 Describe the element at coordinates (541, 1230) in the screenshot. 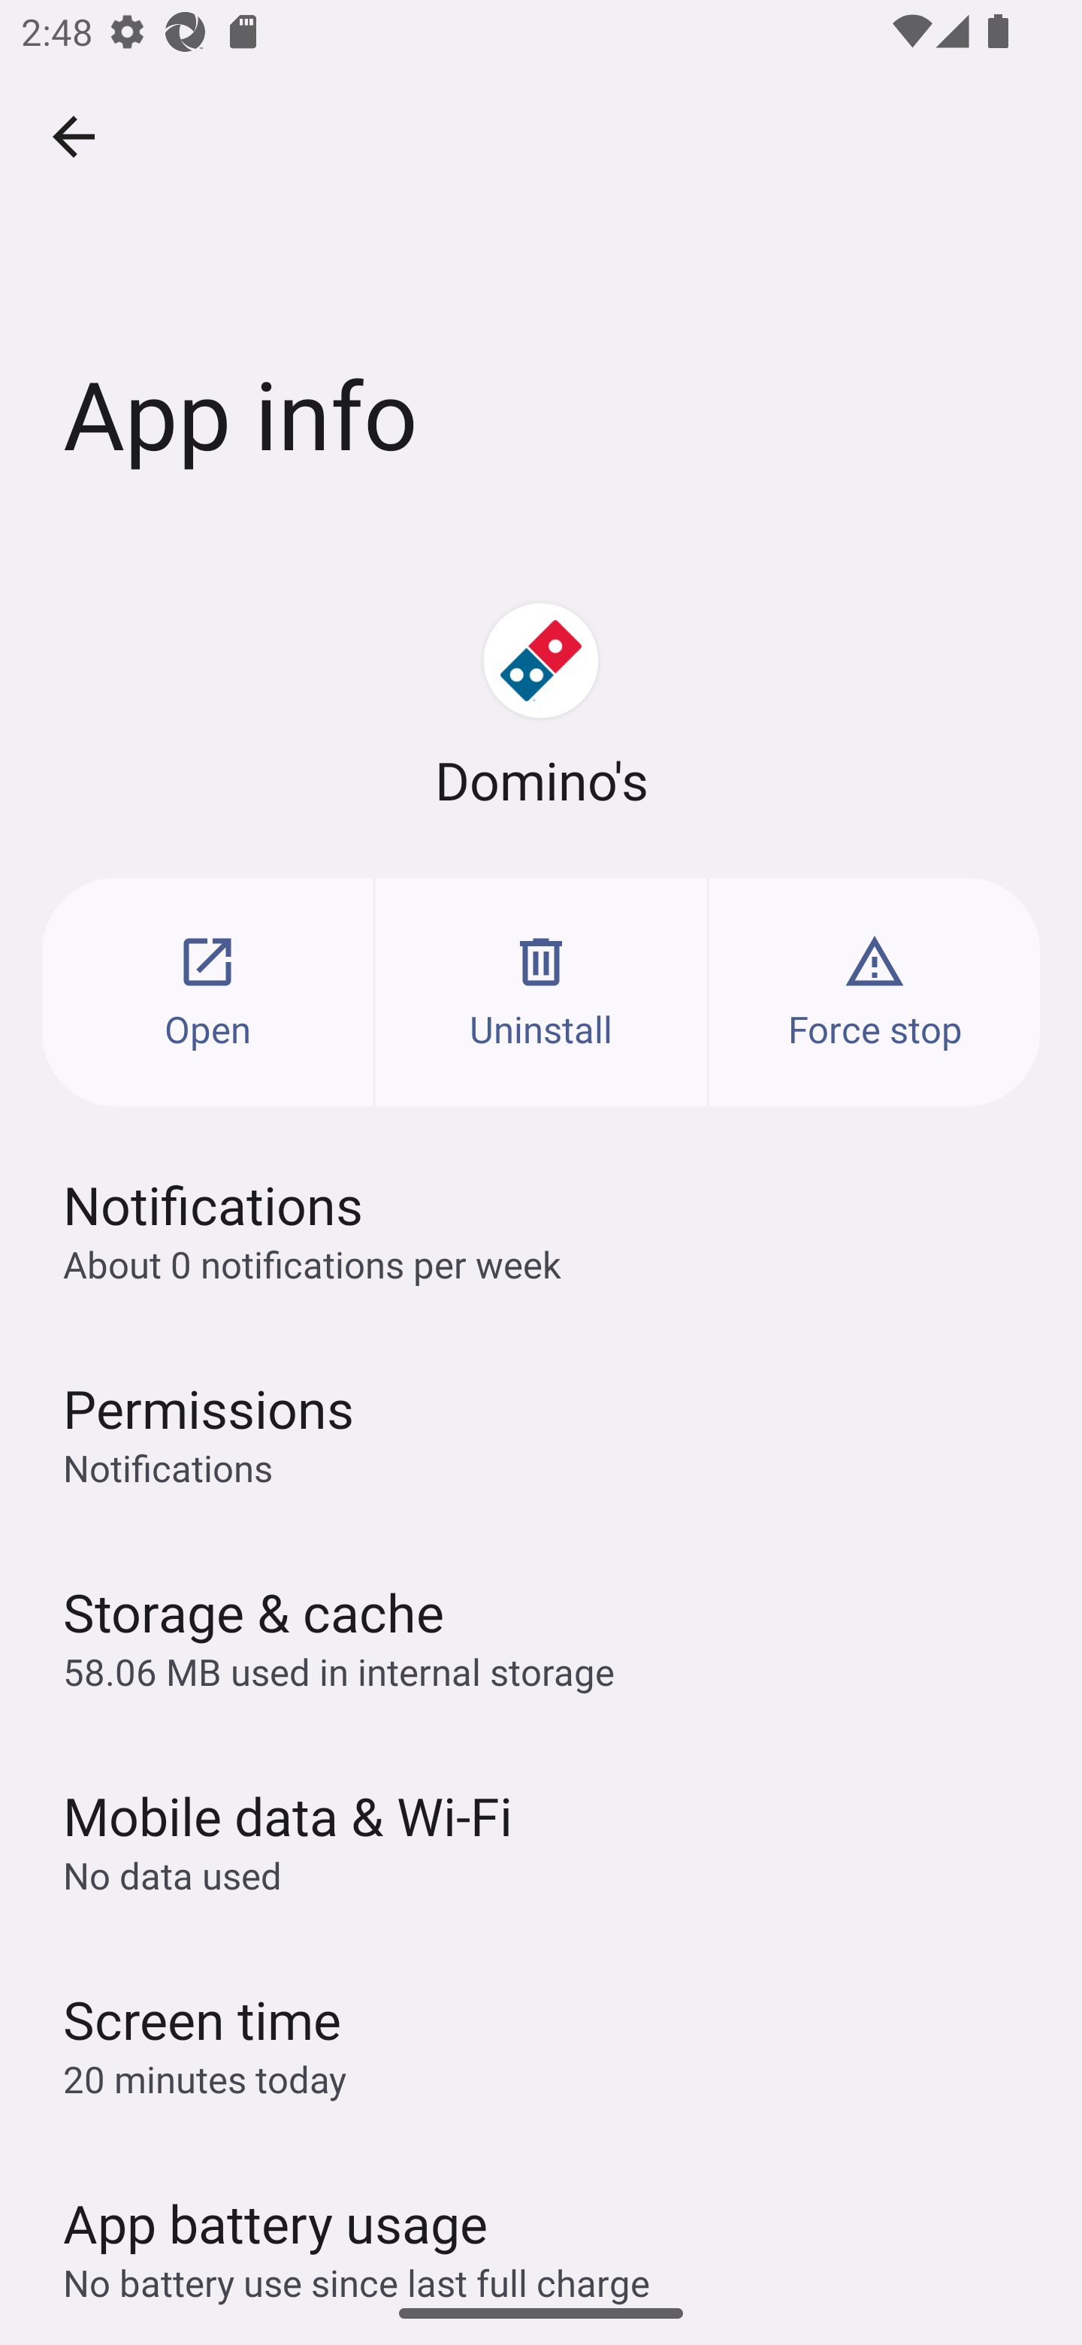

I see `Notifications About 0 notifications per week` at that location.